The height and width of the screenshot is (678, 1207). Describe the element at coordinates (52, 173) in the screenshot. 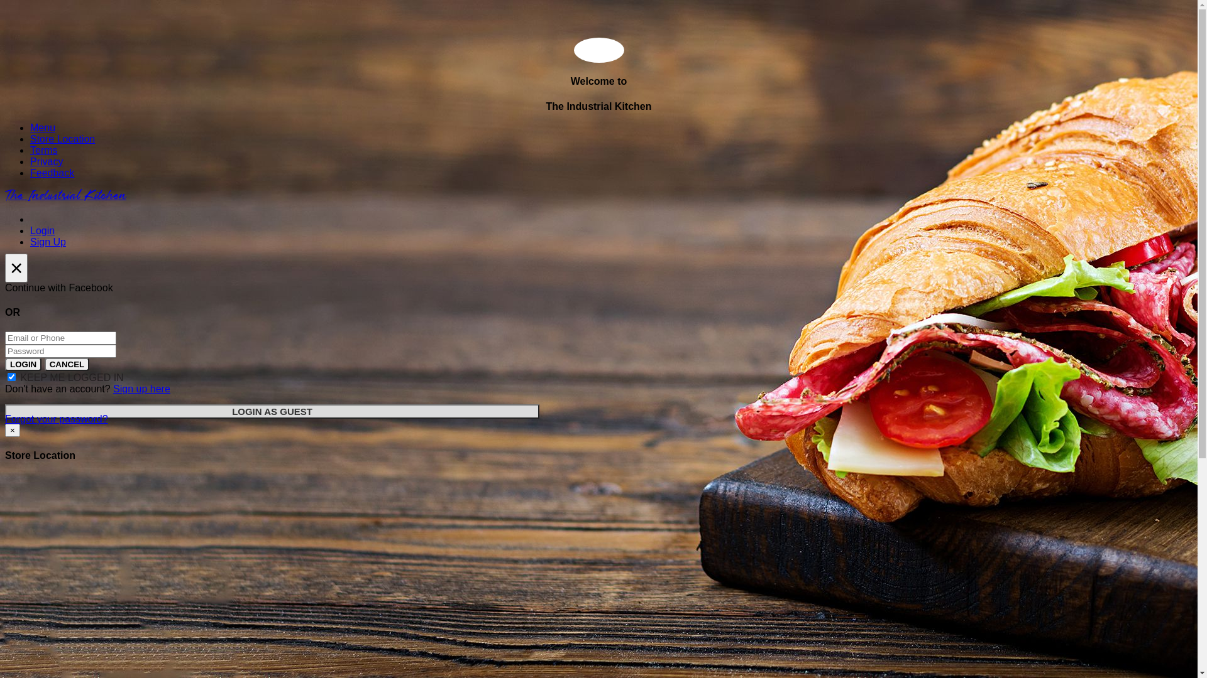

I see `Feedback` at that location.